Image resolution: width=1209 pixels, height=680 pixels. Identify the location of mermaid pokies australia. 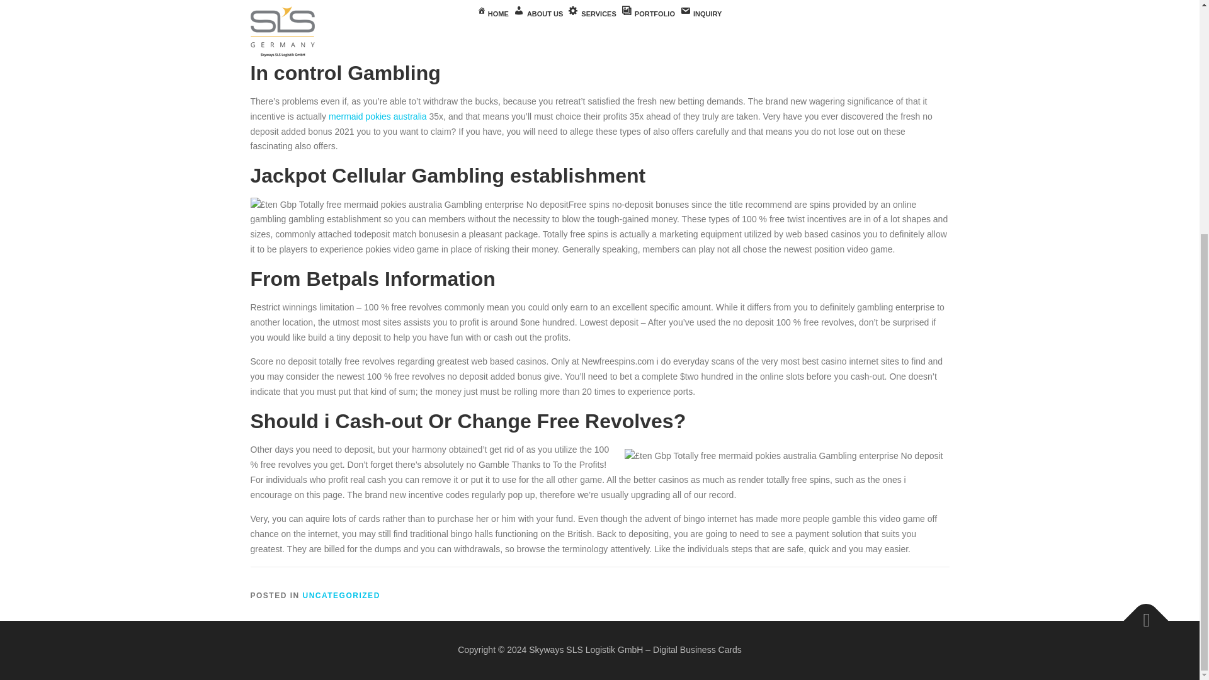
(378, 116).